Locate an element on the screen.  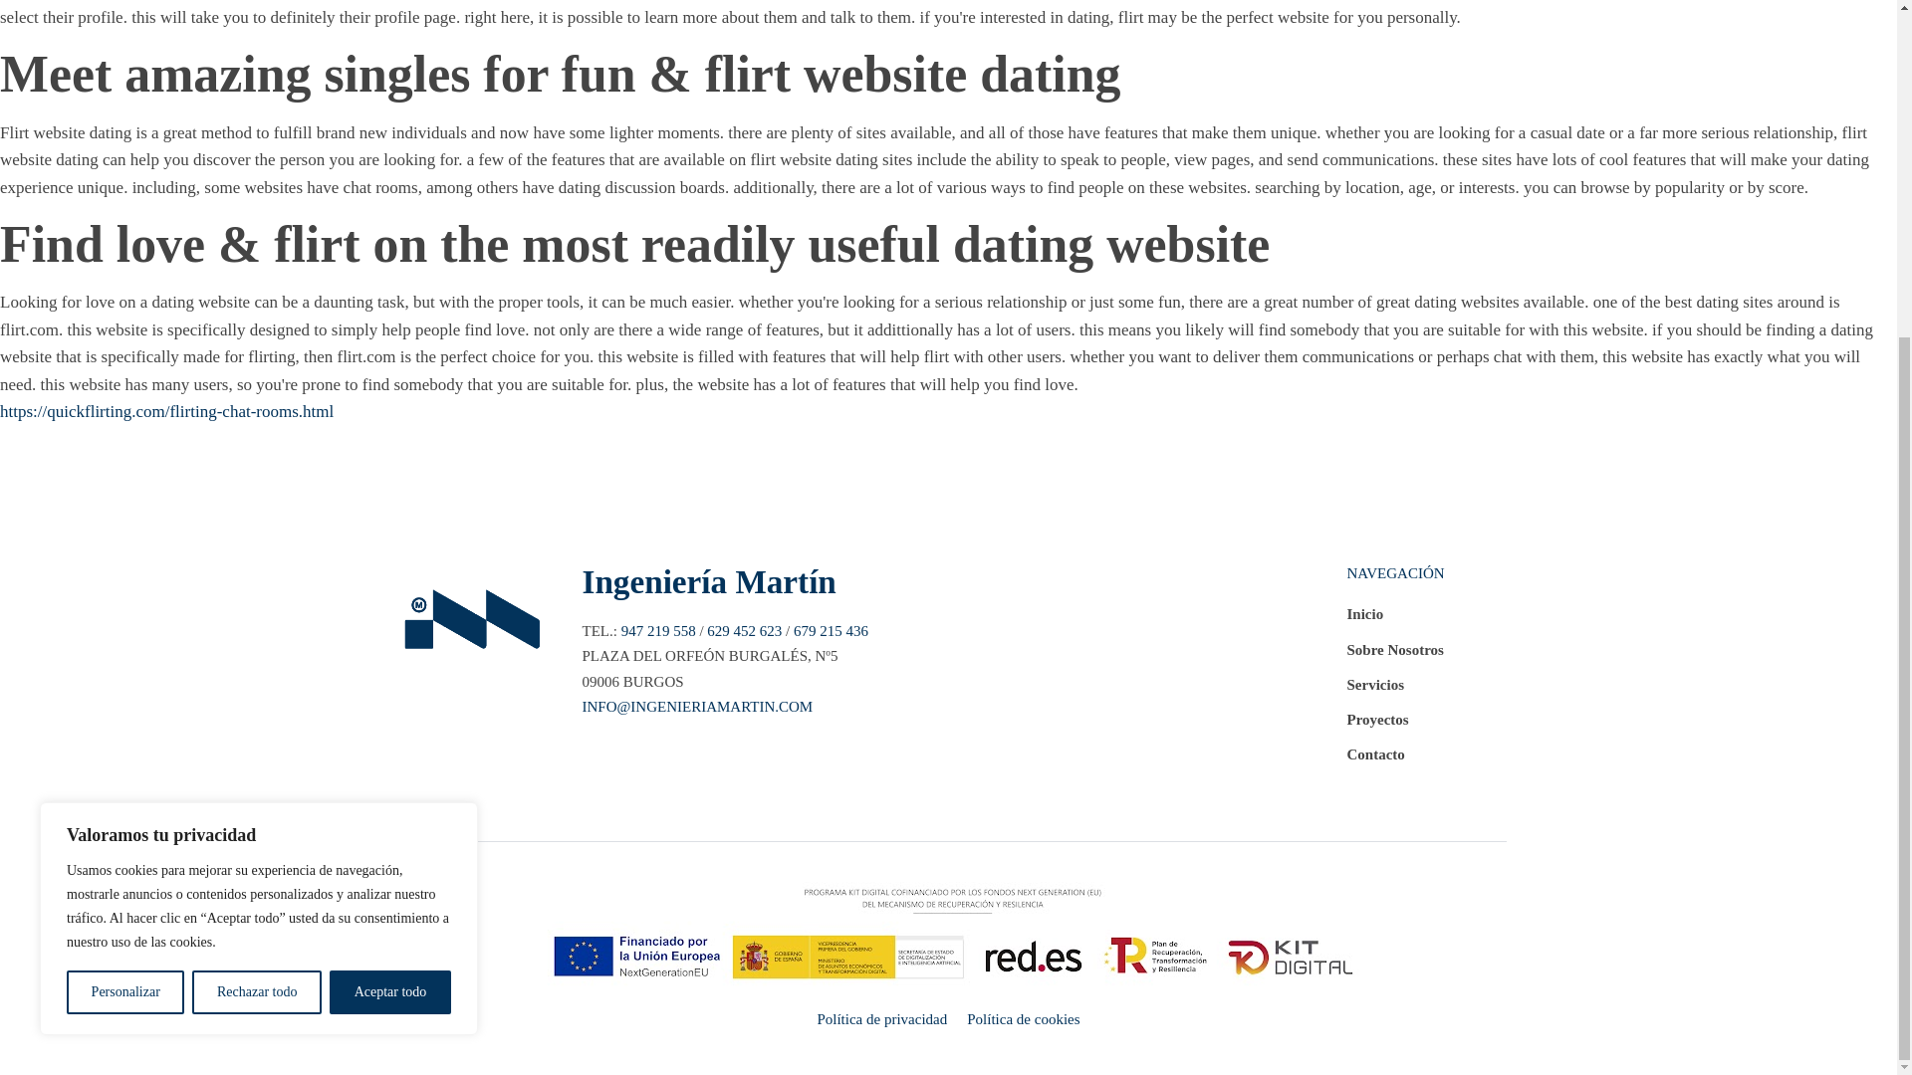
Rechazar todo is located at coordinates (257, 513).